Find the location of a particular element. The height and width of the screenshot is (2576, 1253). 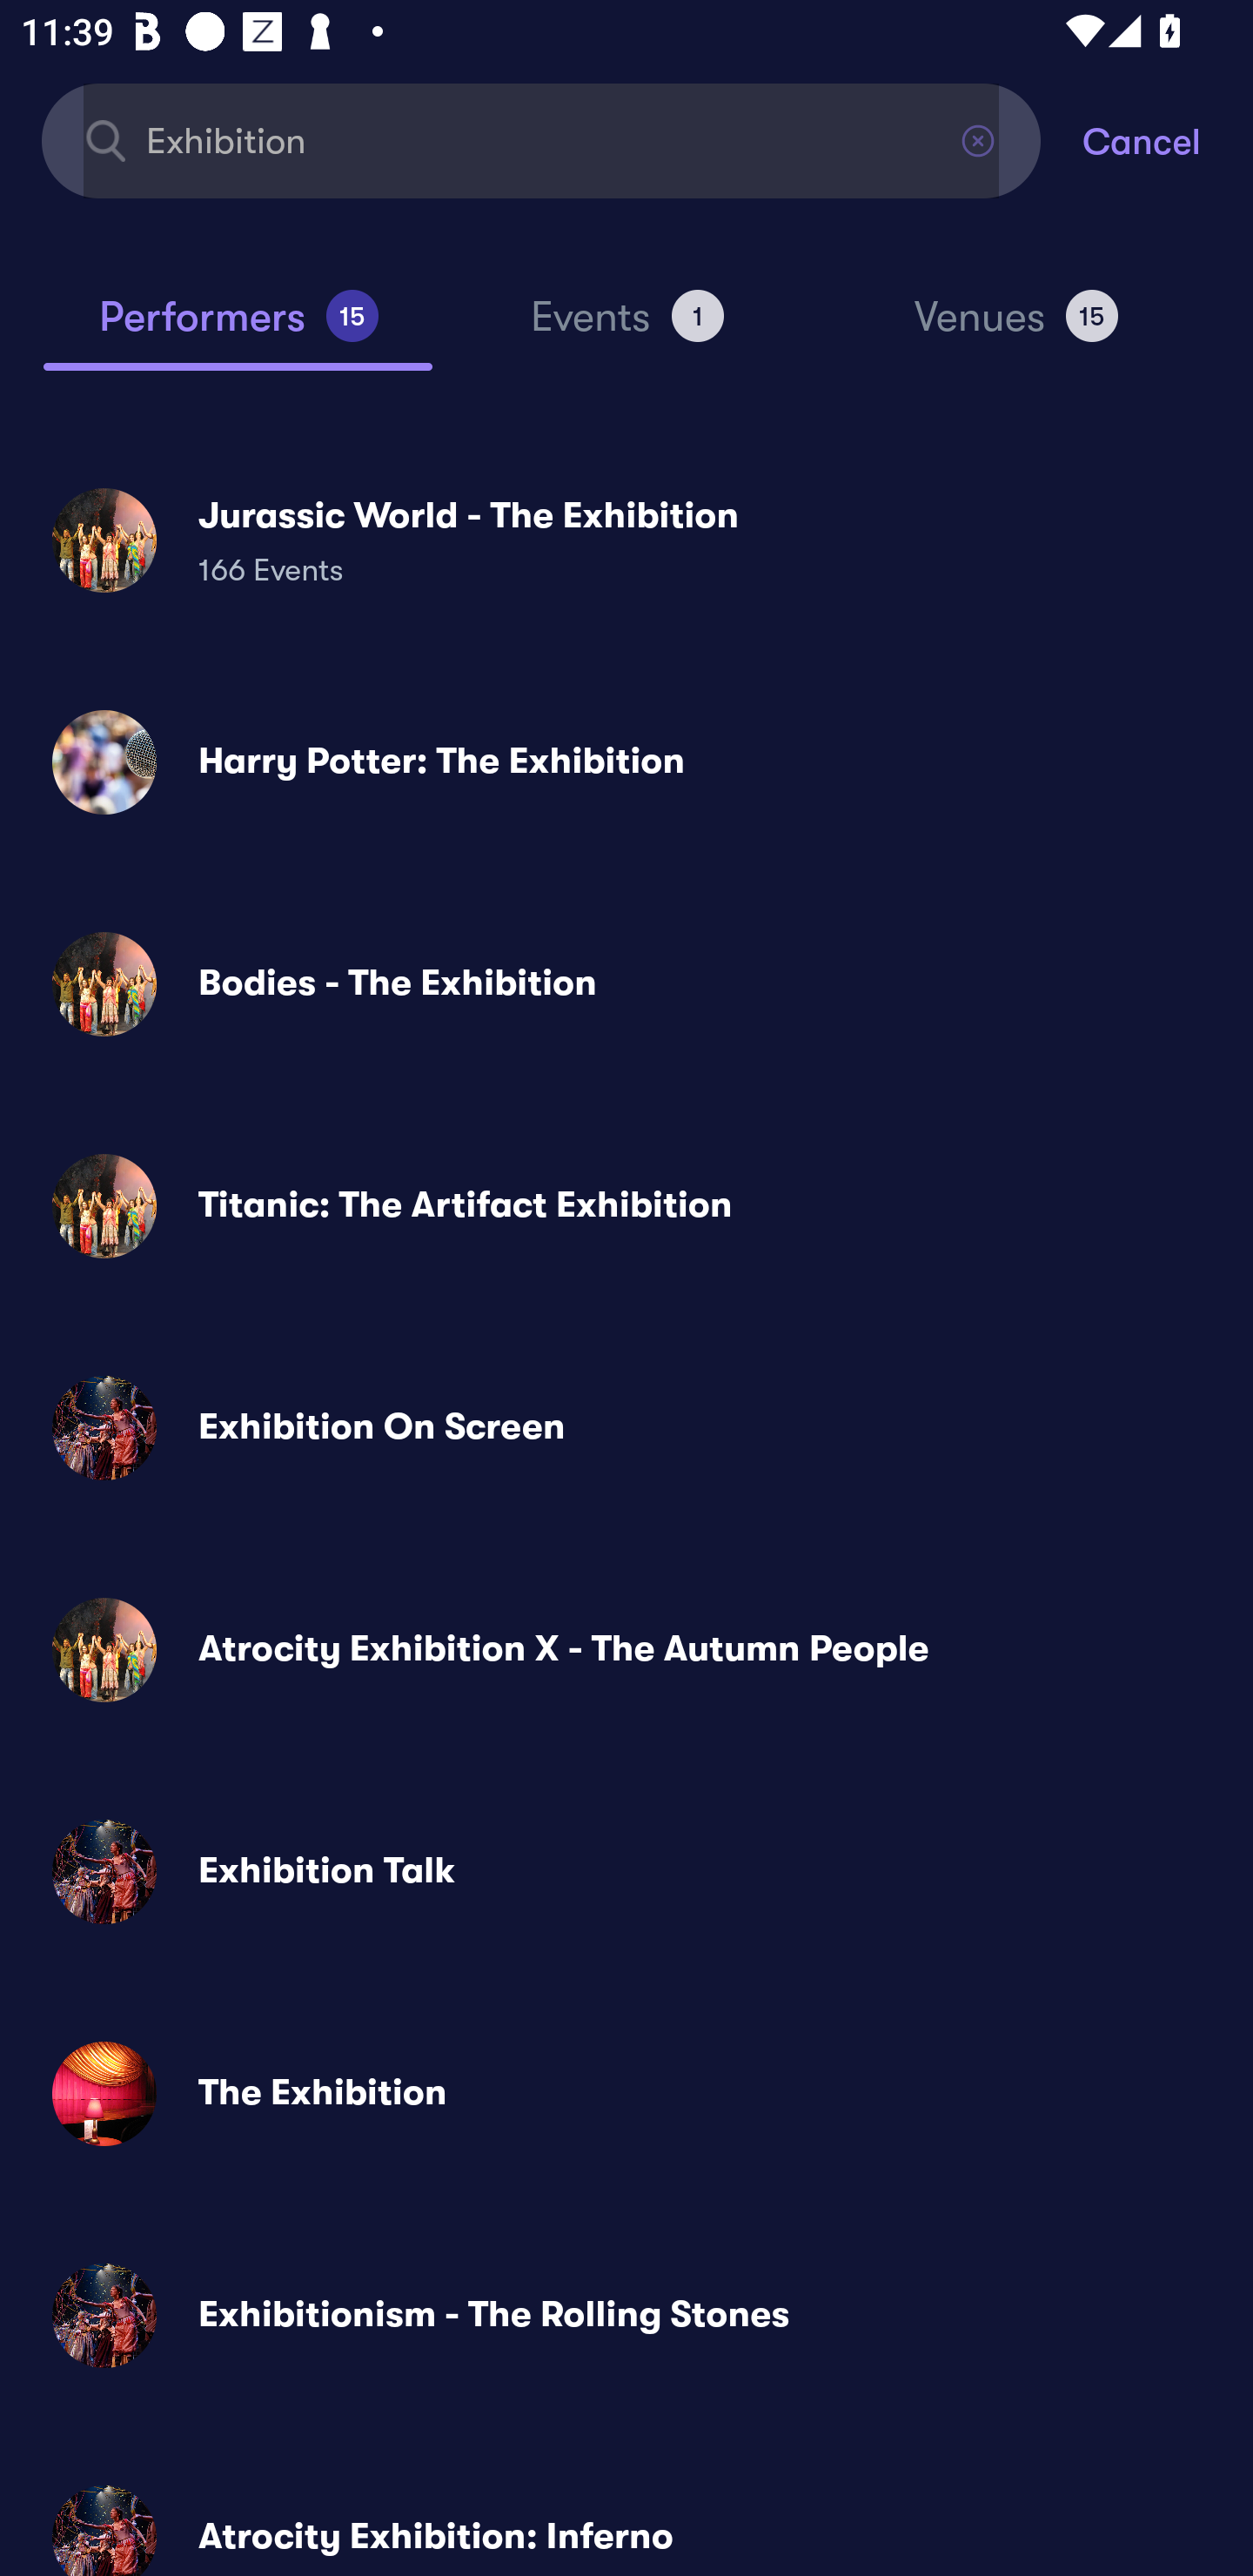

The Exhibition is located at coordinates (626, 2092).